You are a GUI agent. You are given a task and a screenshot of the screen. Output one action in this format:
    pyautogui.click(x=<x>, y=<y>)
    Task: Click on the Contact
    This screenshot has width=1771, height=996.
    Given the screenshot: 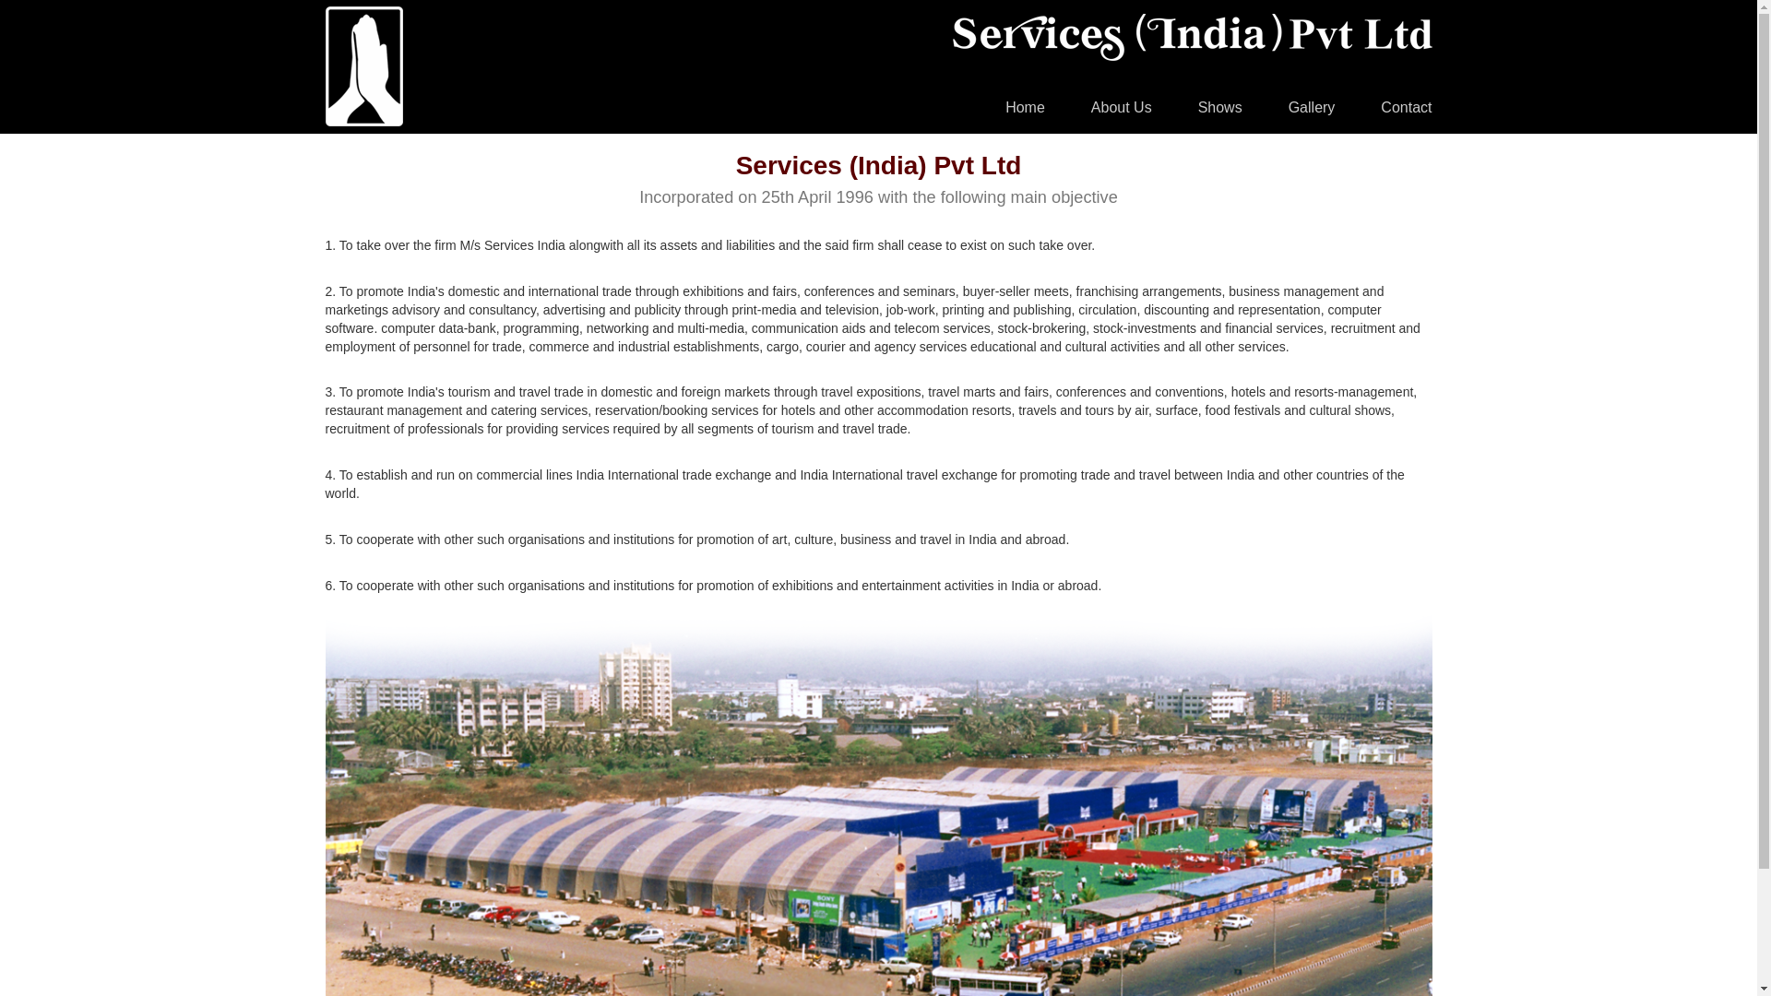 What is the action you would take?
    pyautogui.click(x=1406, y=107)
    